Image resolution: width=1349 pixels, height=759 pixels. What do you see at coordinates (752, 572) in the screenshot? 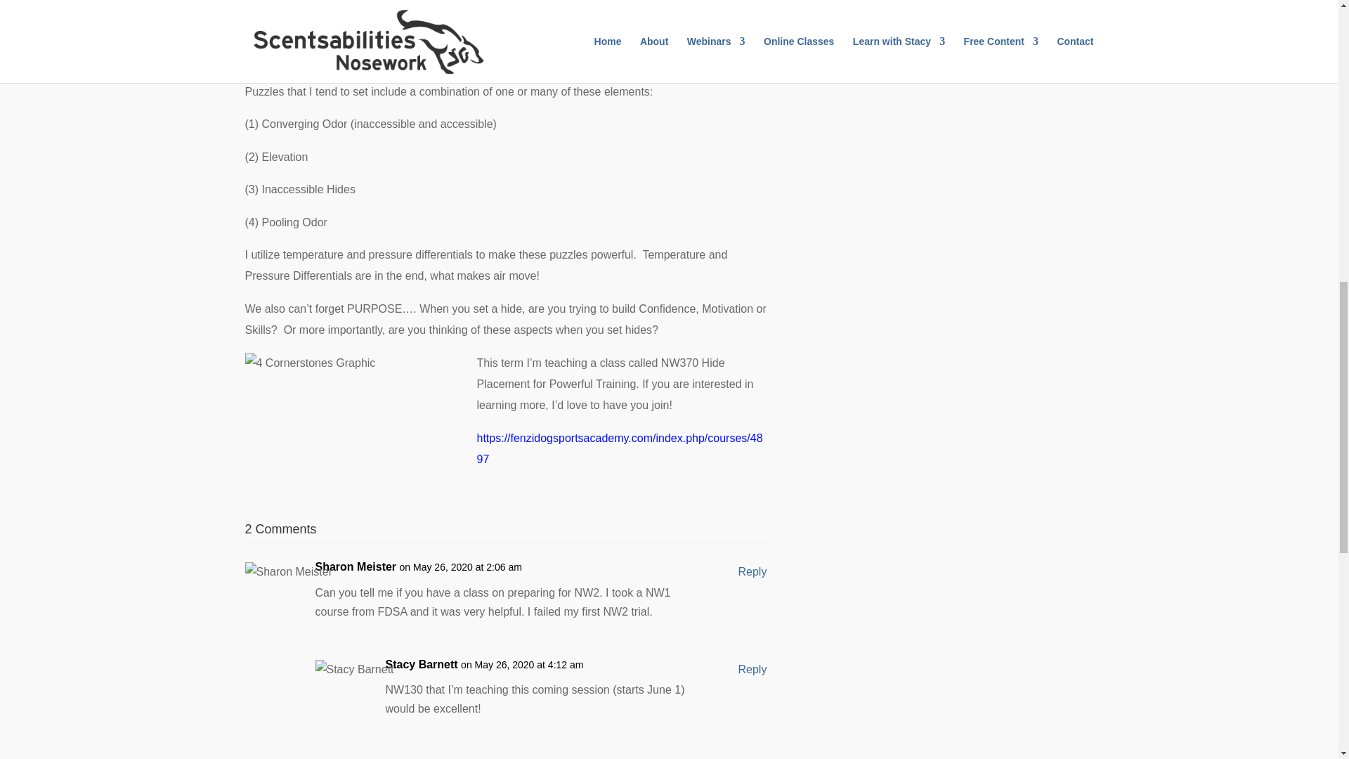
I see `Reply` at bounding box center [752, 572].